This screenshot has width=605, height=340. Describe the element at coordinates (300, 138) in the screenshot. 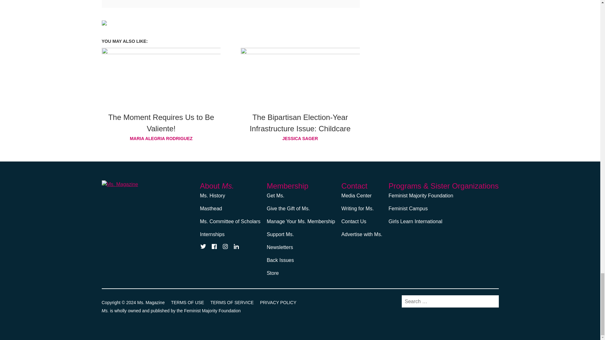

I see `Posts by Jessica Sager` at that location.